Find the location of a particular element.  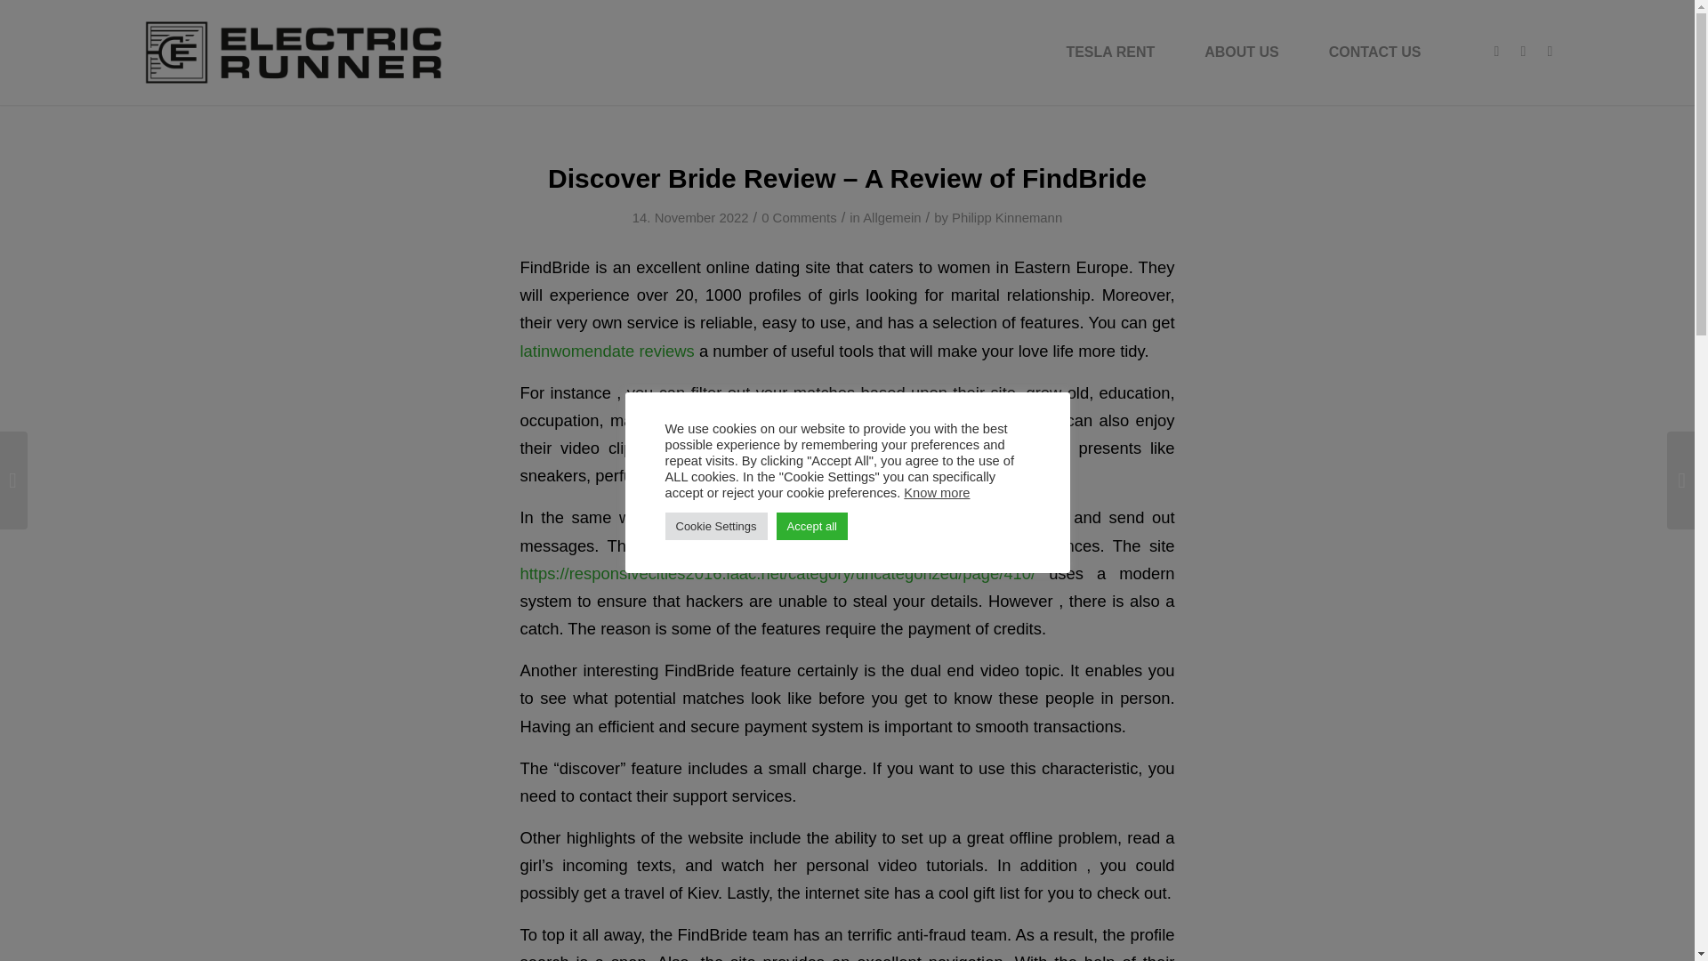

CONTACT US is located at coordinates (1375, 52).